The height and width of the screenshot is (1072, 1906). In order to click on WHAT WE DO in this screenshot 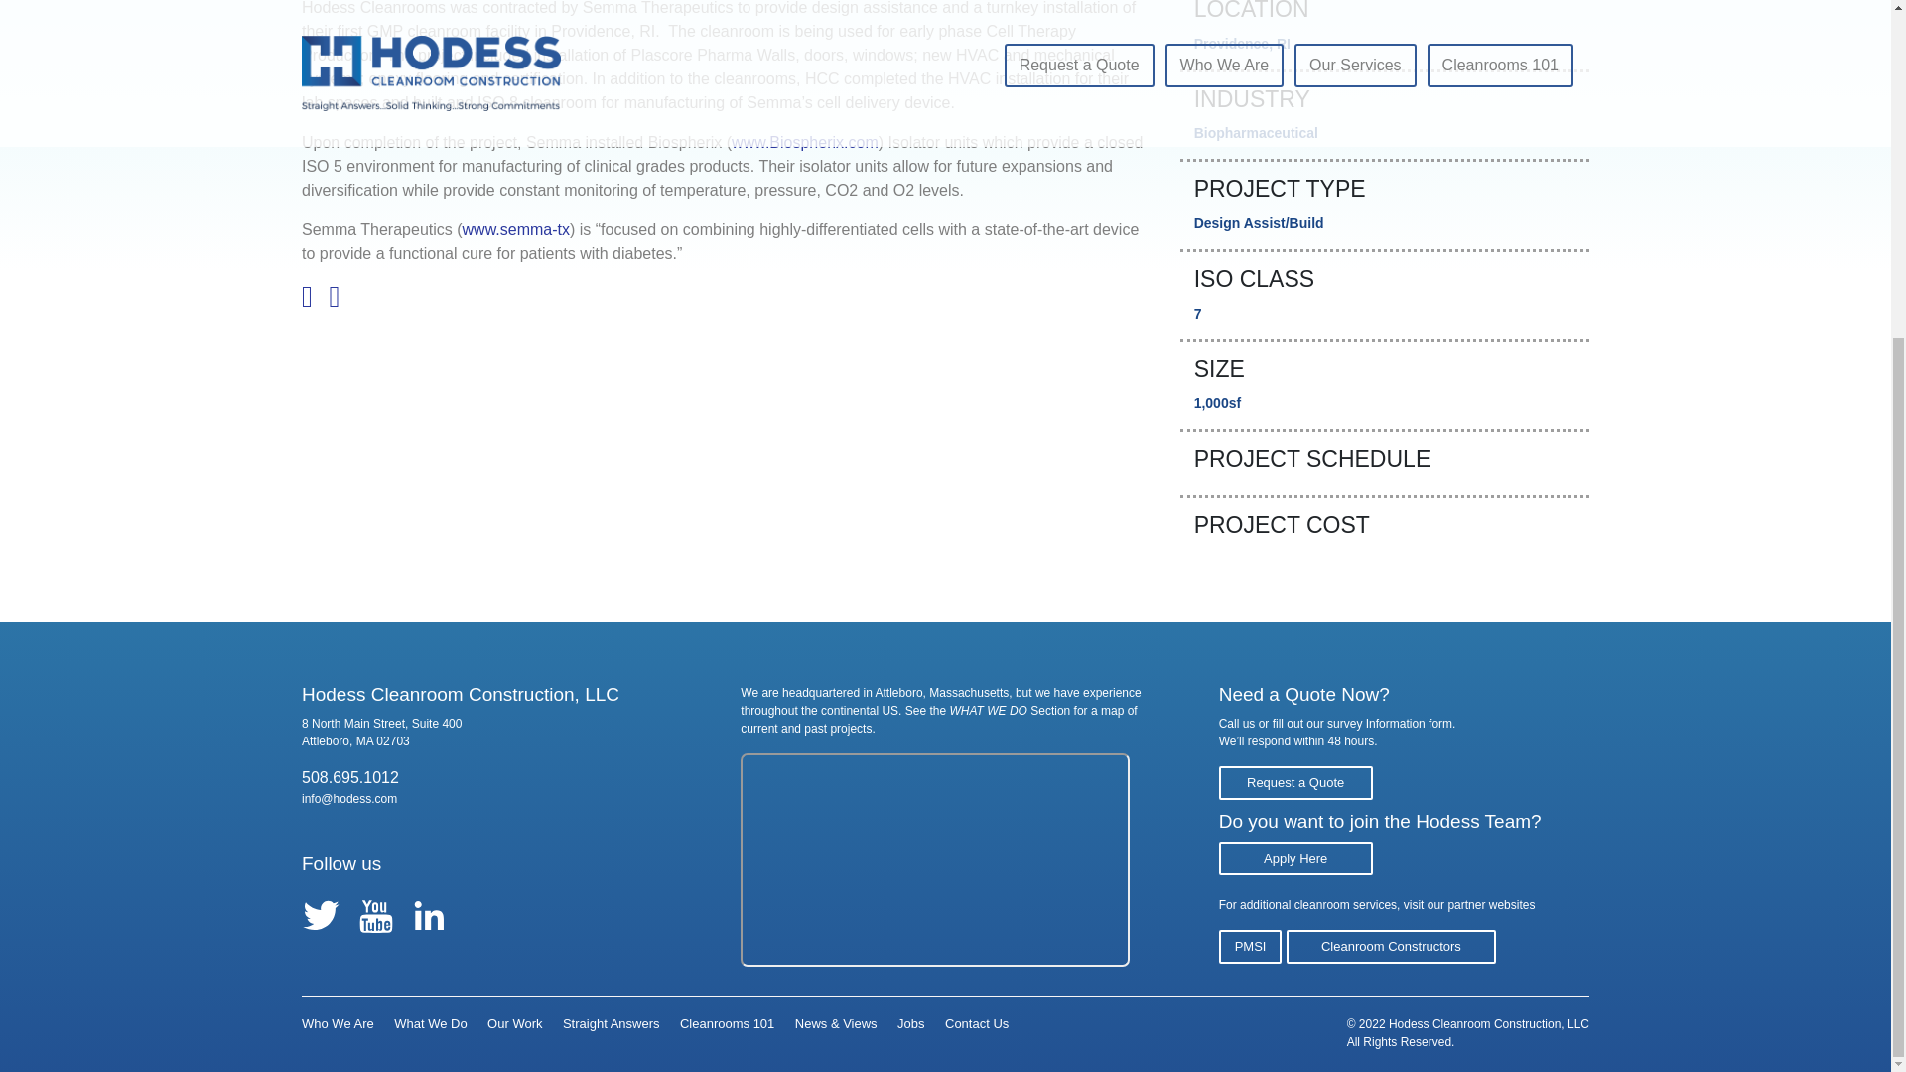, I will do `click(988, 710)`.